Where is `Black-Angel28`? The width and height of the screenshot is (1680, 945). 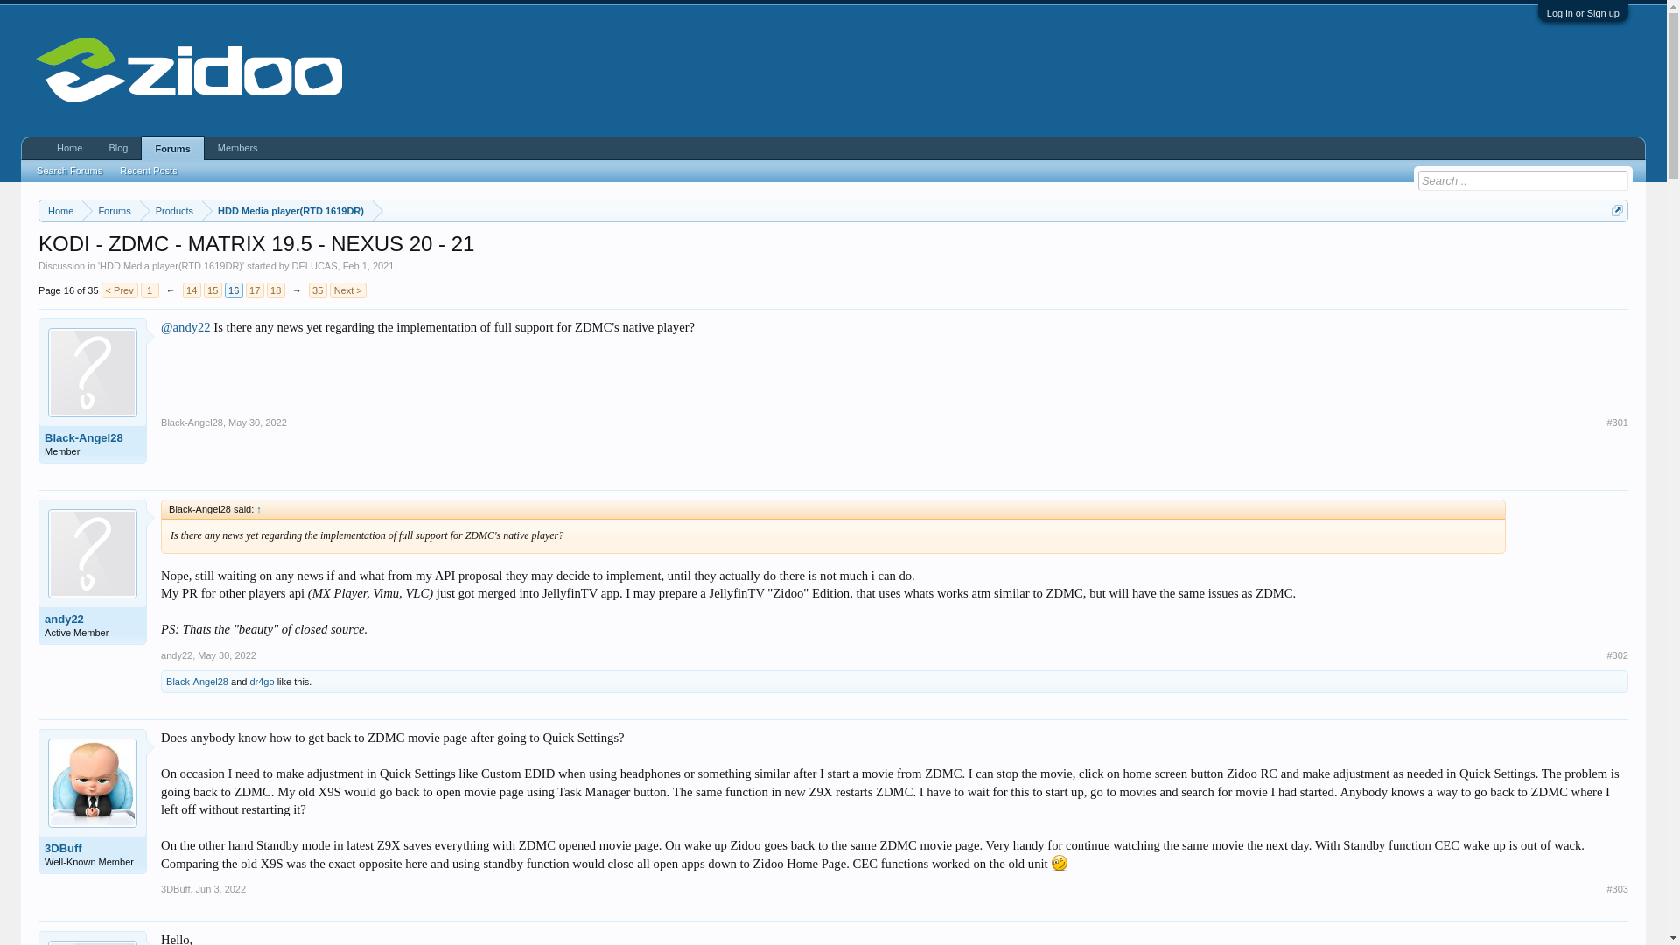
Black-Angel28 is located at coordinates (93, 437).